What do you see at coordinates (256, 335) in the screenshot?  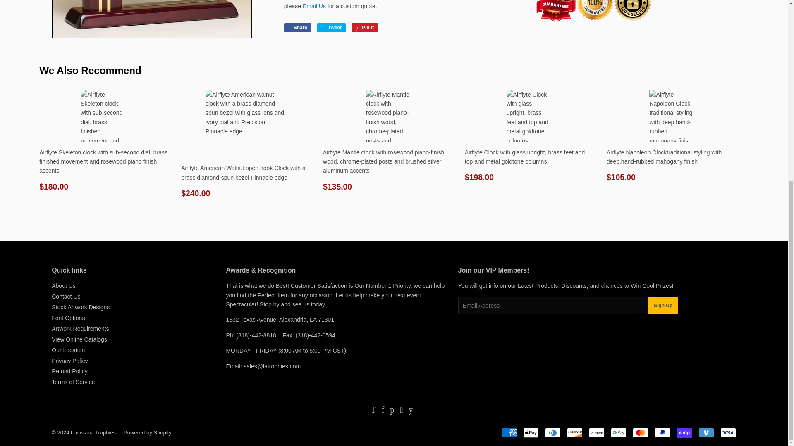 I see `tel:3184428818` at bounding box center [256, 335].